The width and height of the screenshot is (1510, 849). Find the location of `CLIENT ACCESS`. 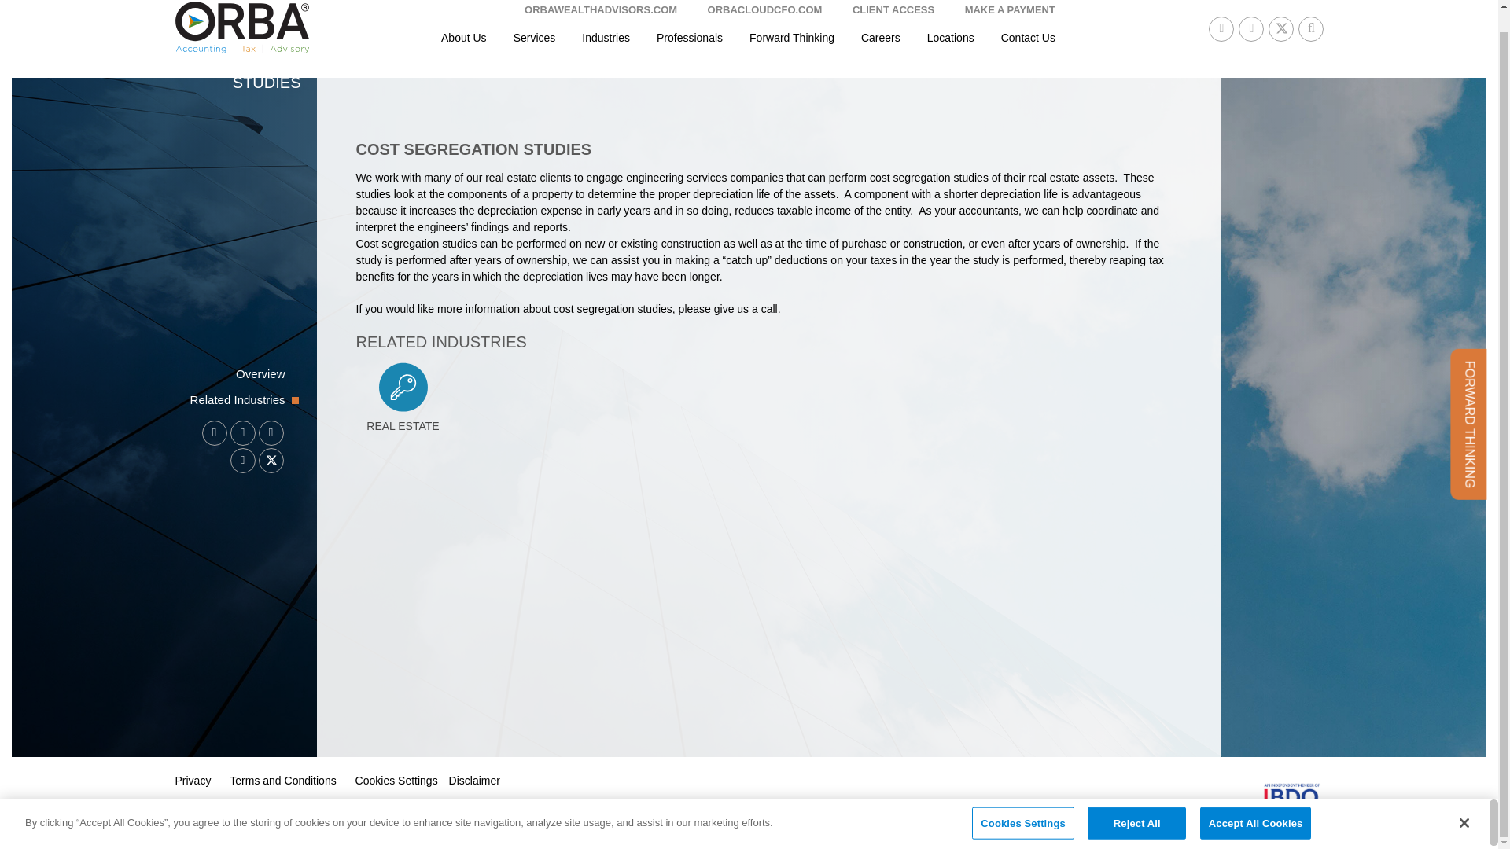

CLIENT ACCESS is located at coordinates (893, 9).